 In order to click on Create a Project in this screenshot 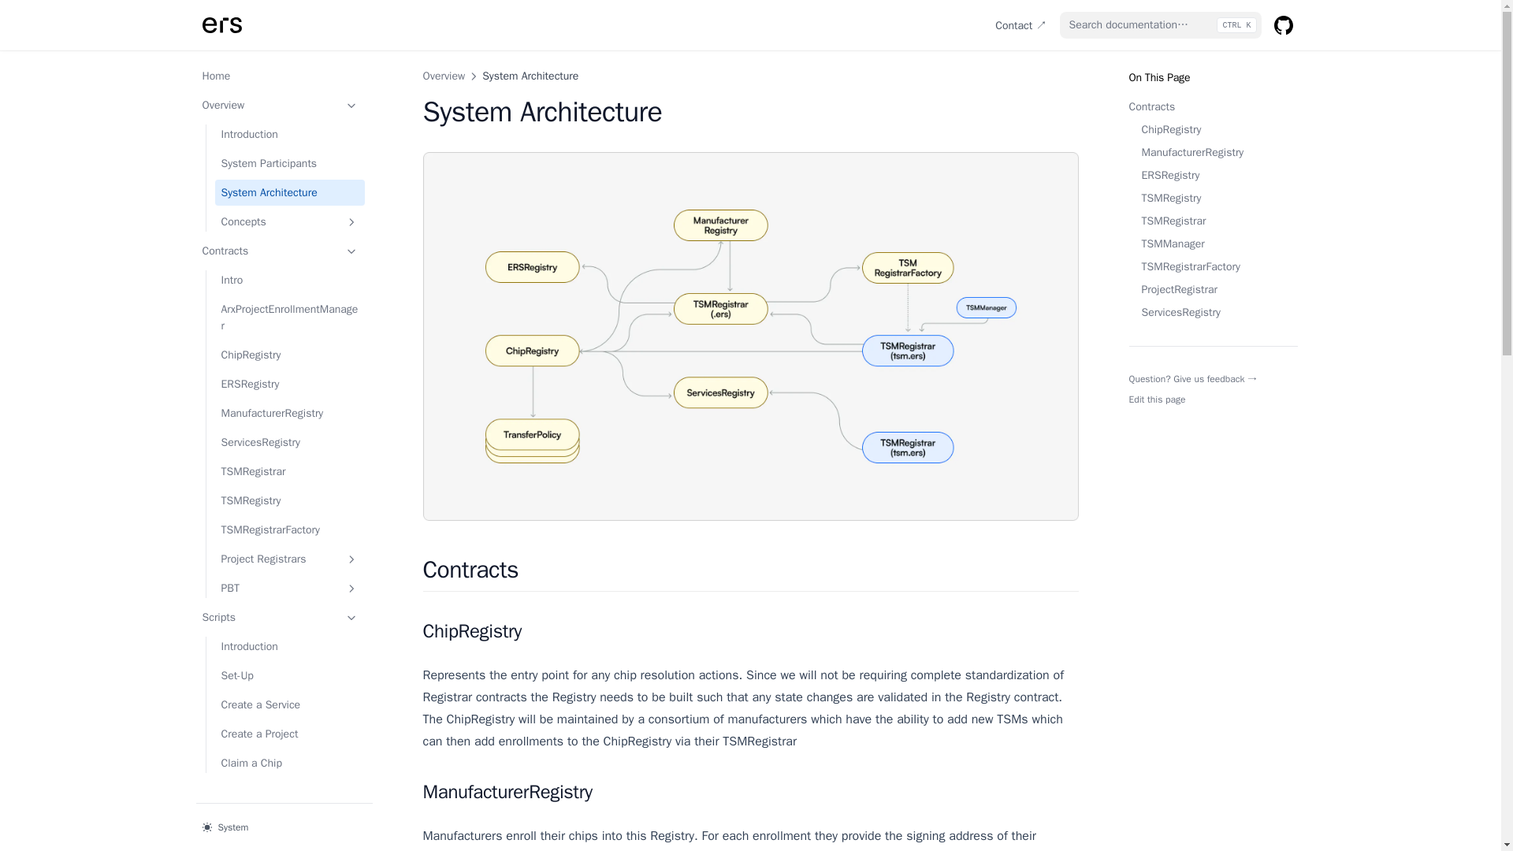, I will do `click(289, 734)`.